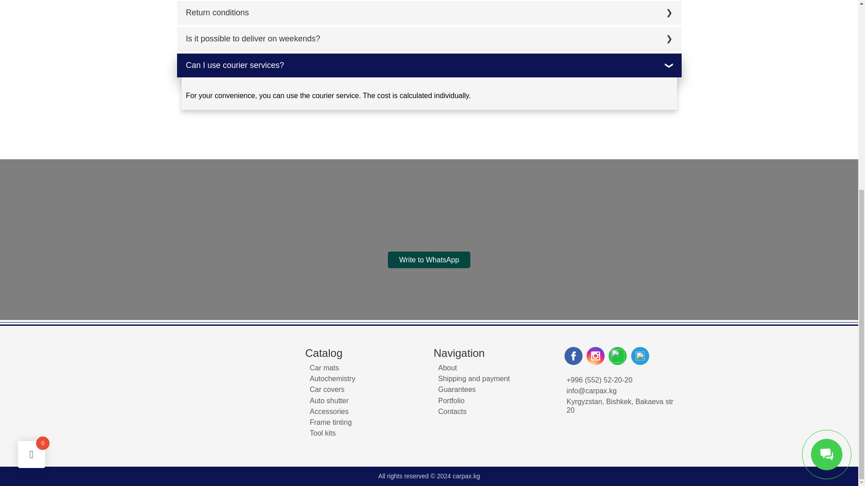  Describe the element at coordinates (331, 422) in the screenshot. I see `Frame tinting` at that location.